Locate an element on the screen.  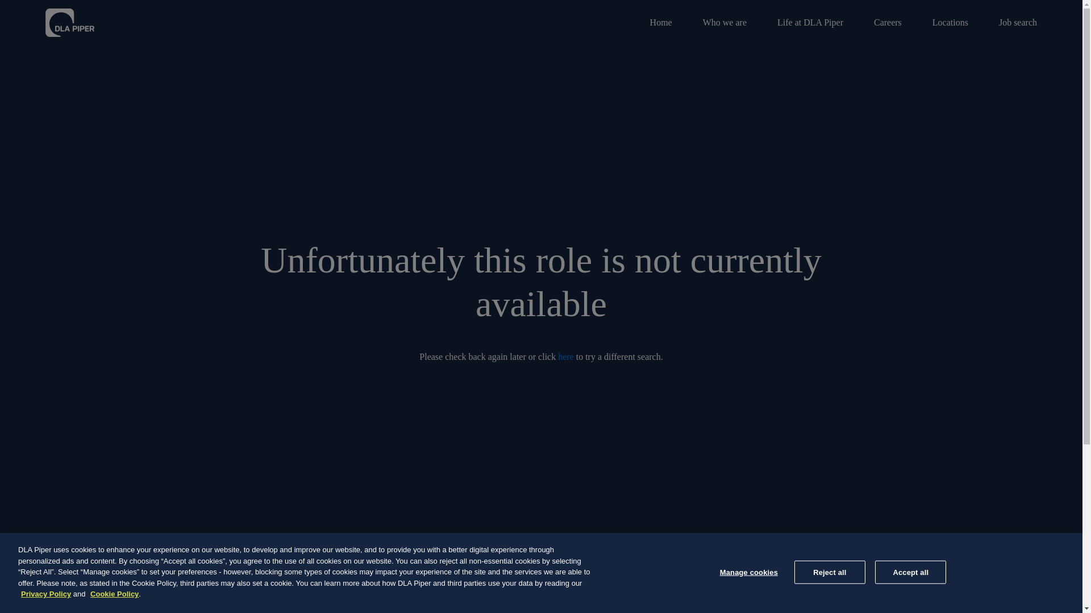
Reject all is located at coordinates (830, 572).